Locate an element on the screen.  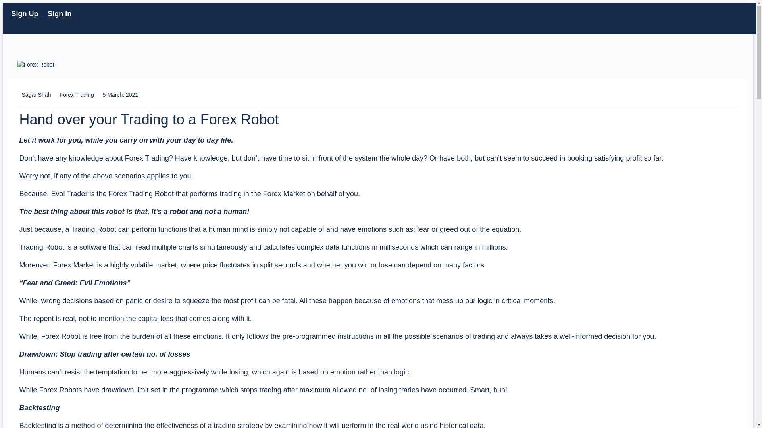
Sign Up is located at coordinates (25, 13).